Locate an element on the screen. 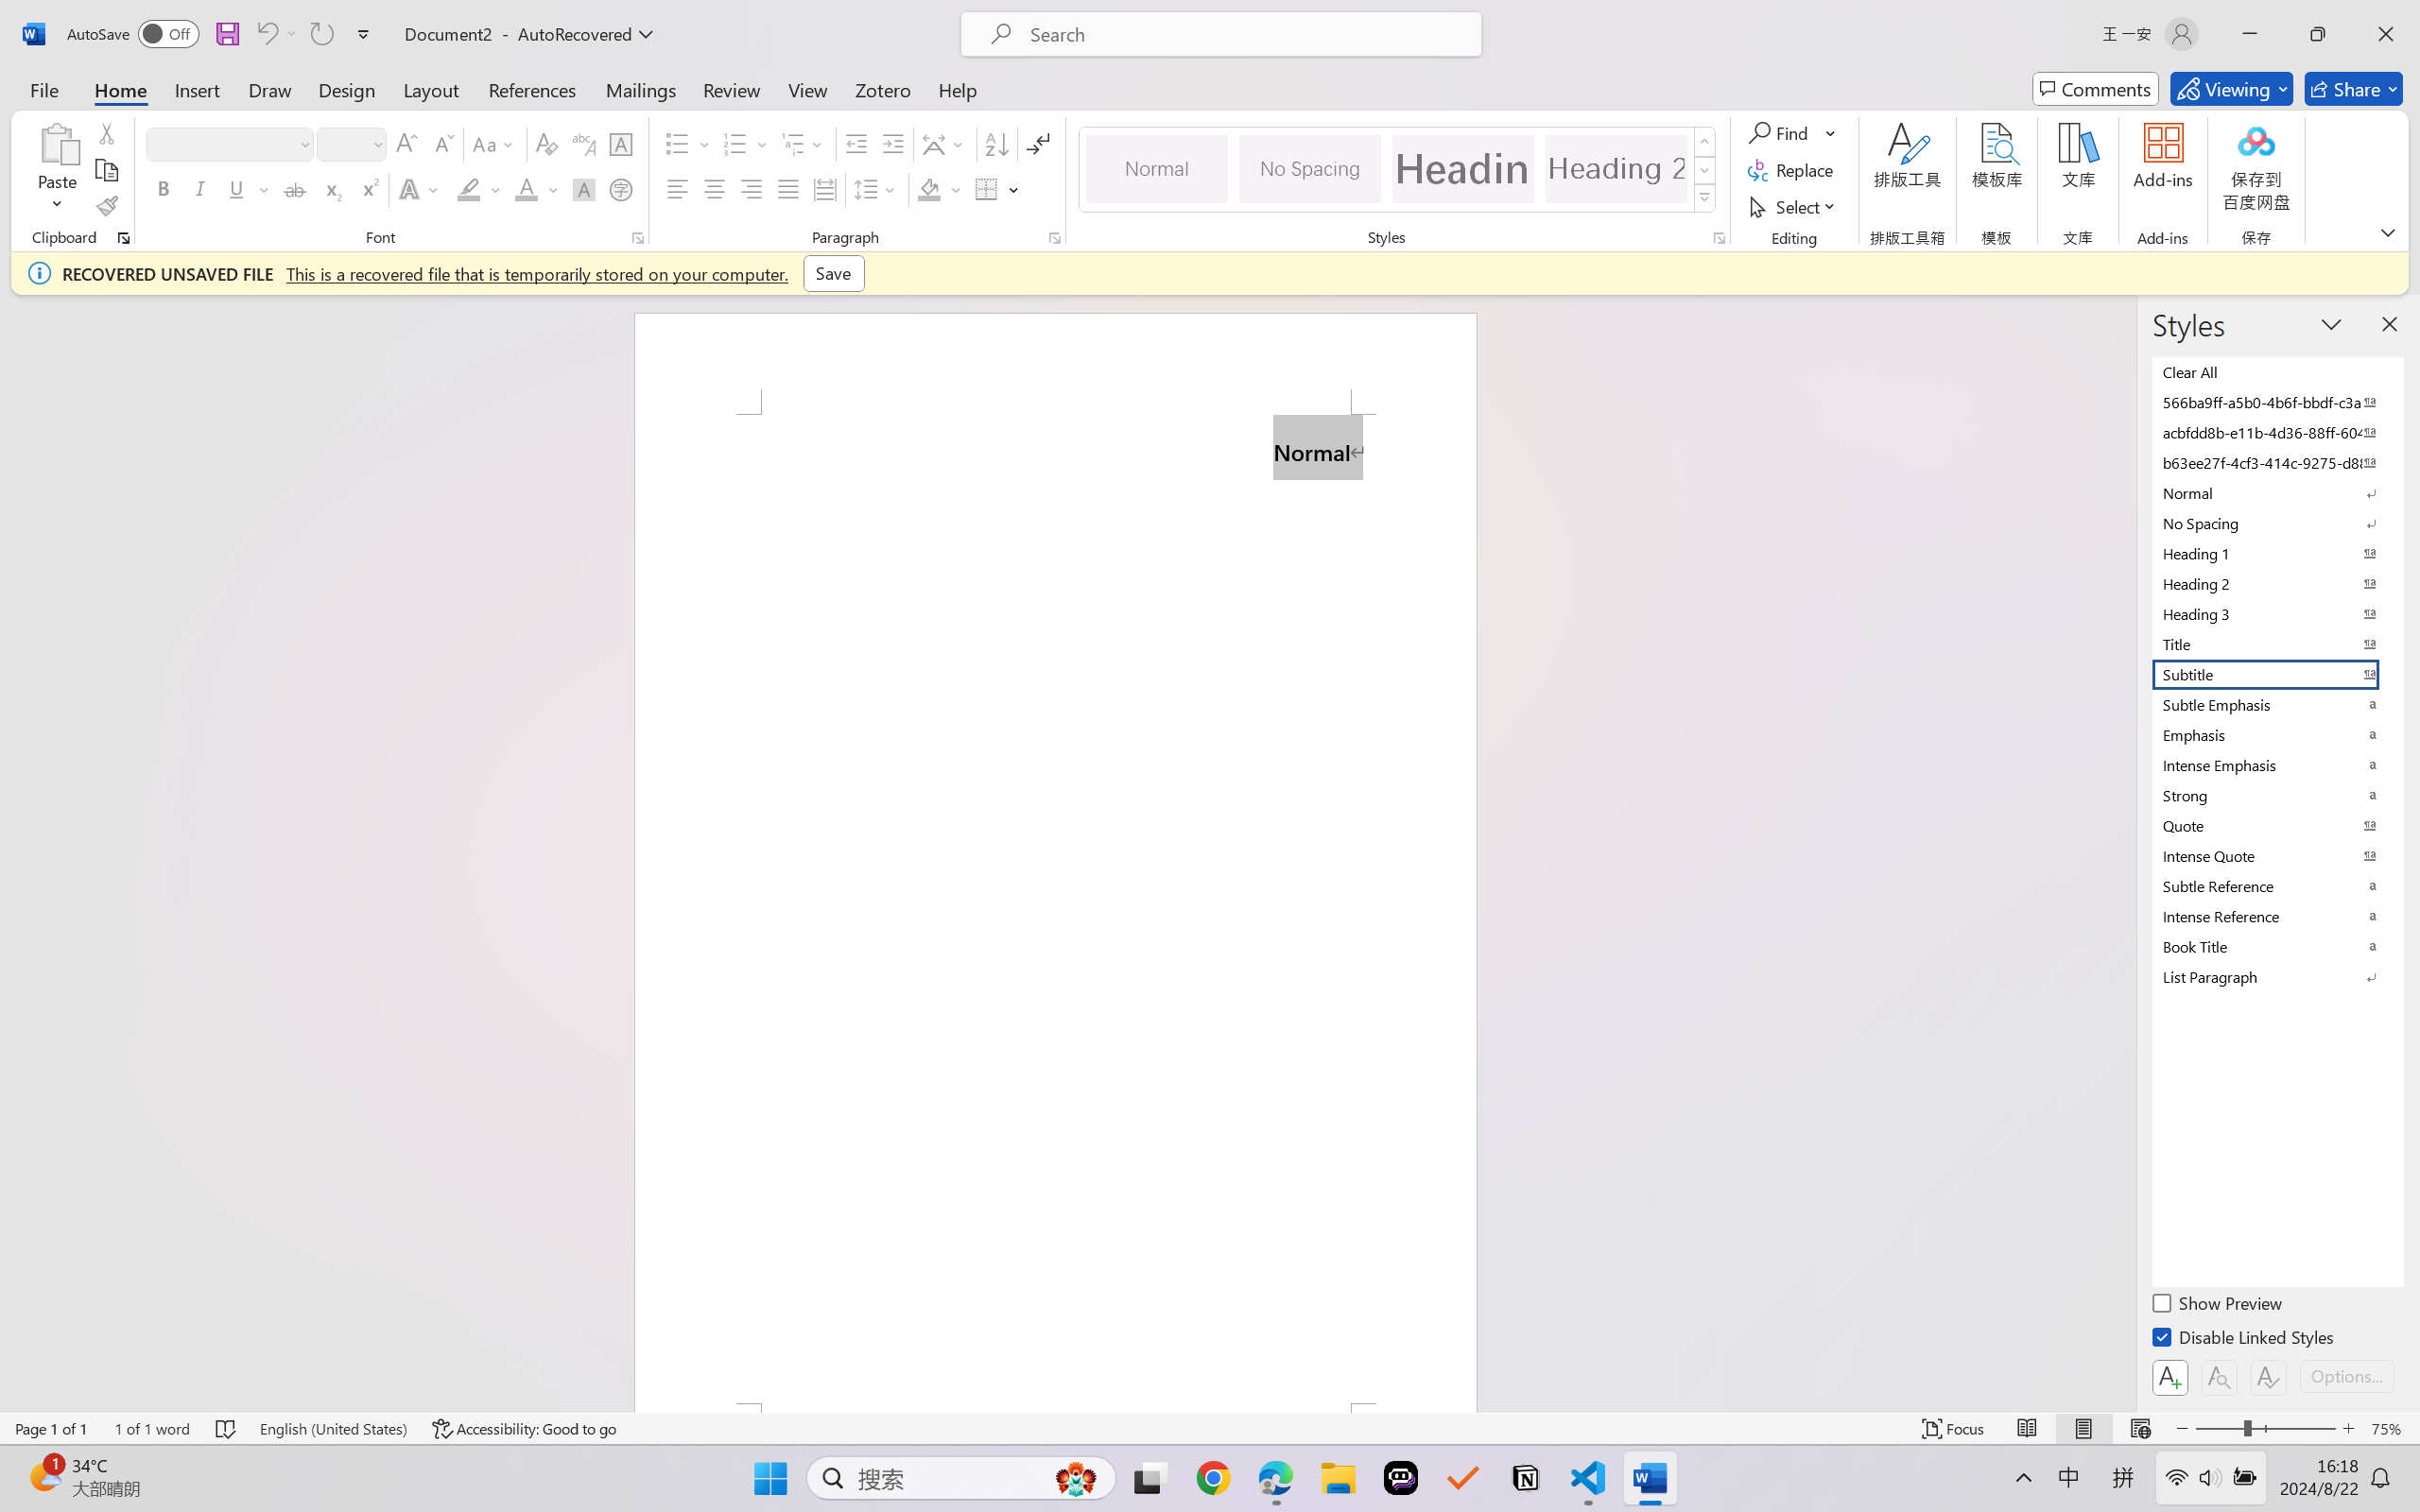  AutomationID: QuickStylesGallery is located at coordinates (1399, 170).